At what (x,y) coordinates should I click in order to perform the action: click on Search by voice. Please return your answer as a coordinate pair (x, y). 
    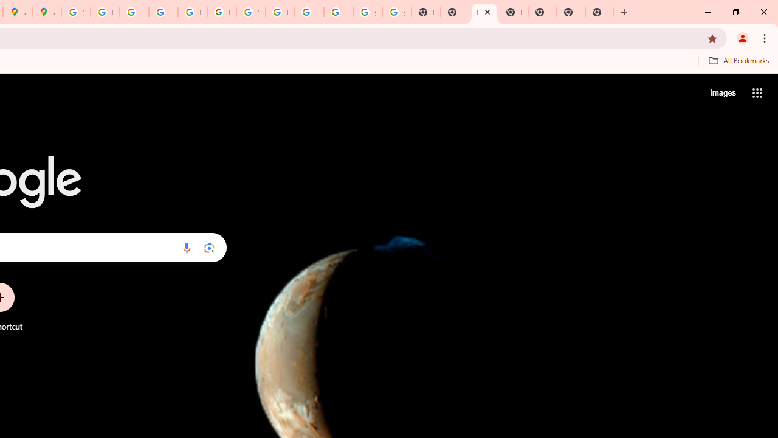
    Looking at the image, I should click on (187, 248).